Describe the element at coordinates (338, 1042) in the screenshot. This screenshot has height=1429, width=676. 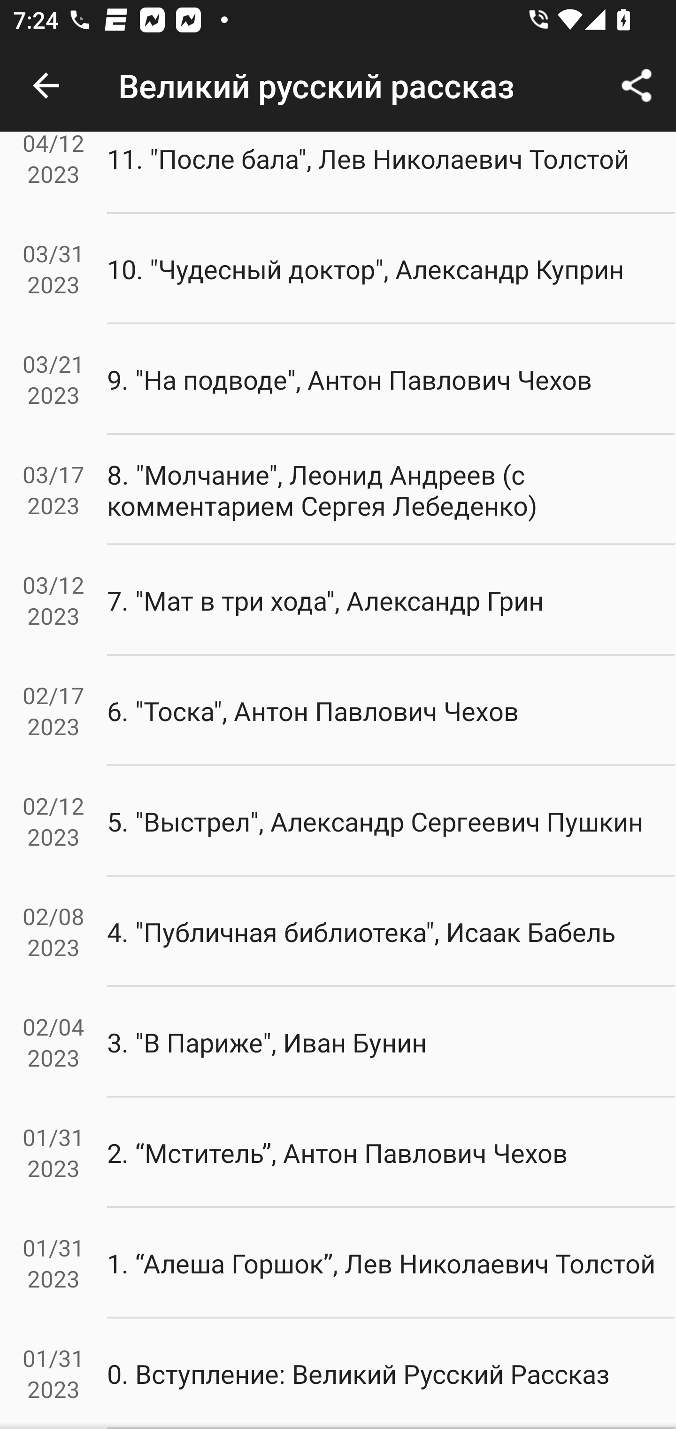
I see `02/04 2023 3. "В Париже", Иван Бунин` at that location.